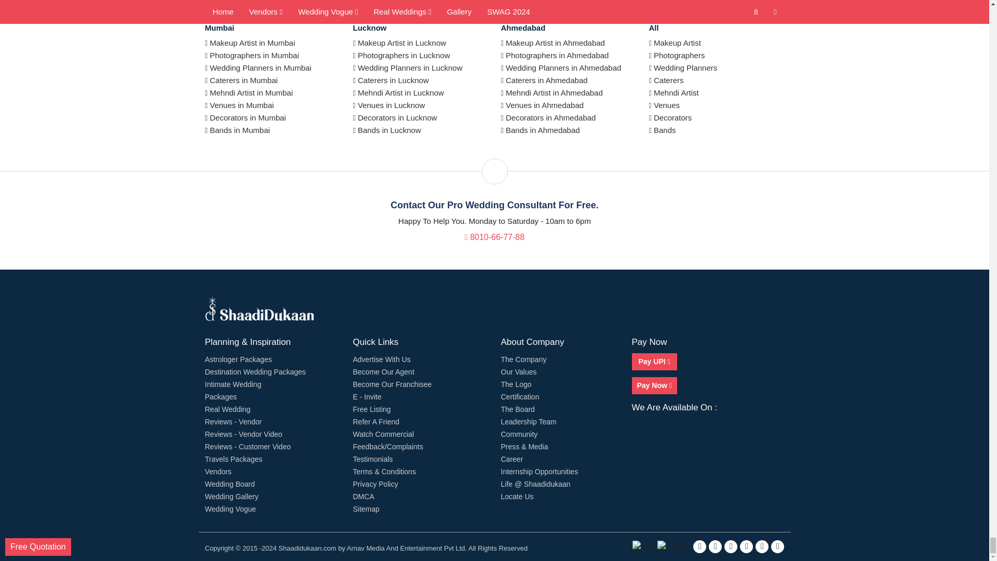 The image size is (997, 561). I want to click on Vendor Reviews, so click(233, 421).